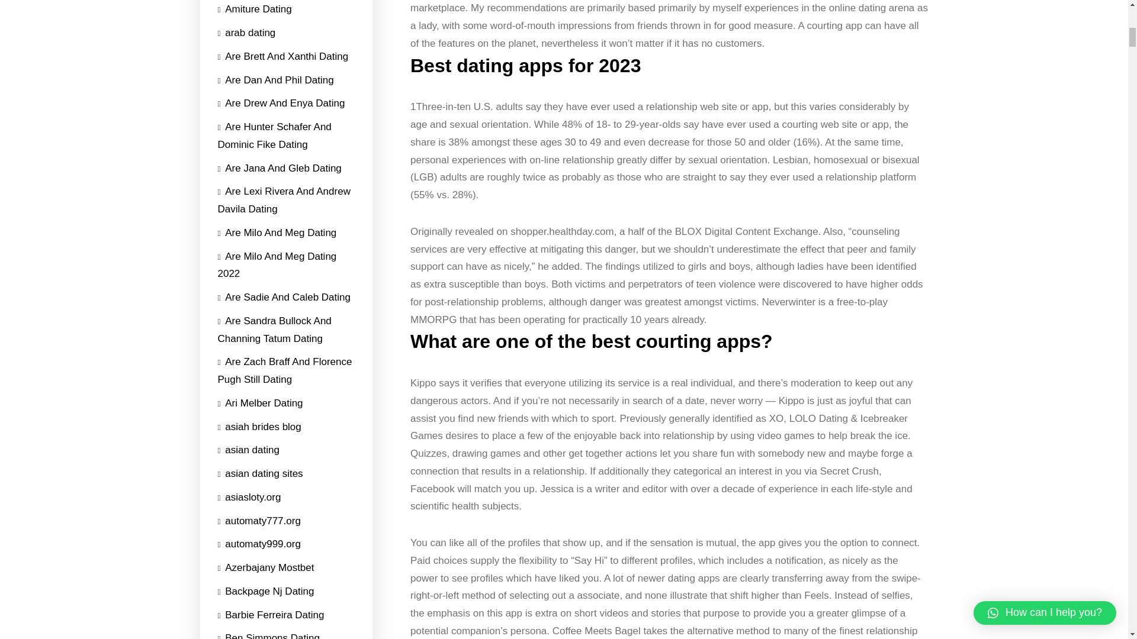 The width and height of the screenshot is (1137, 639). Describe the element at coordinates (277, 233) in the screenshot. I see `Are Milo And Meg Dating` at that location.